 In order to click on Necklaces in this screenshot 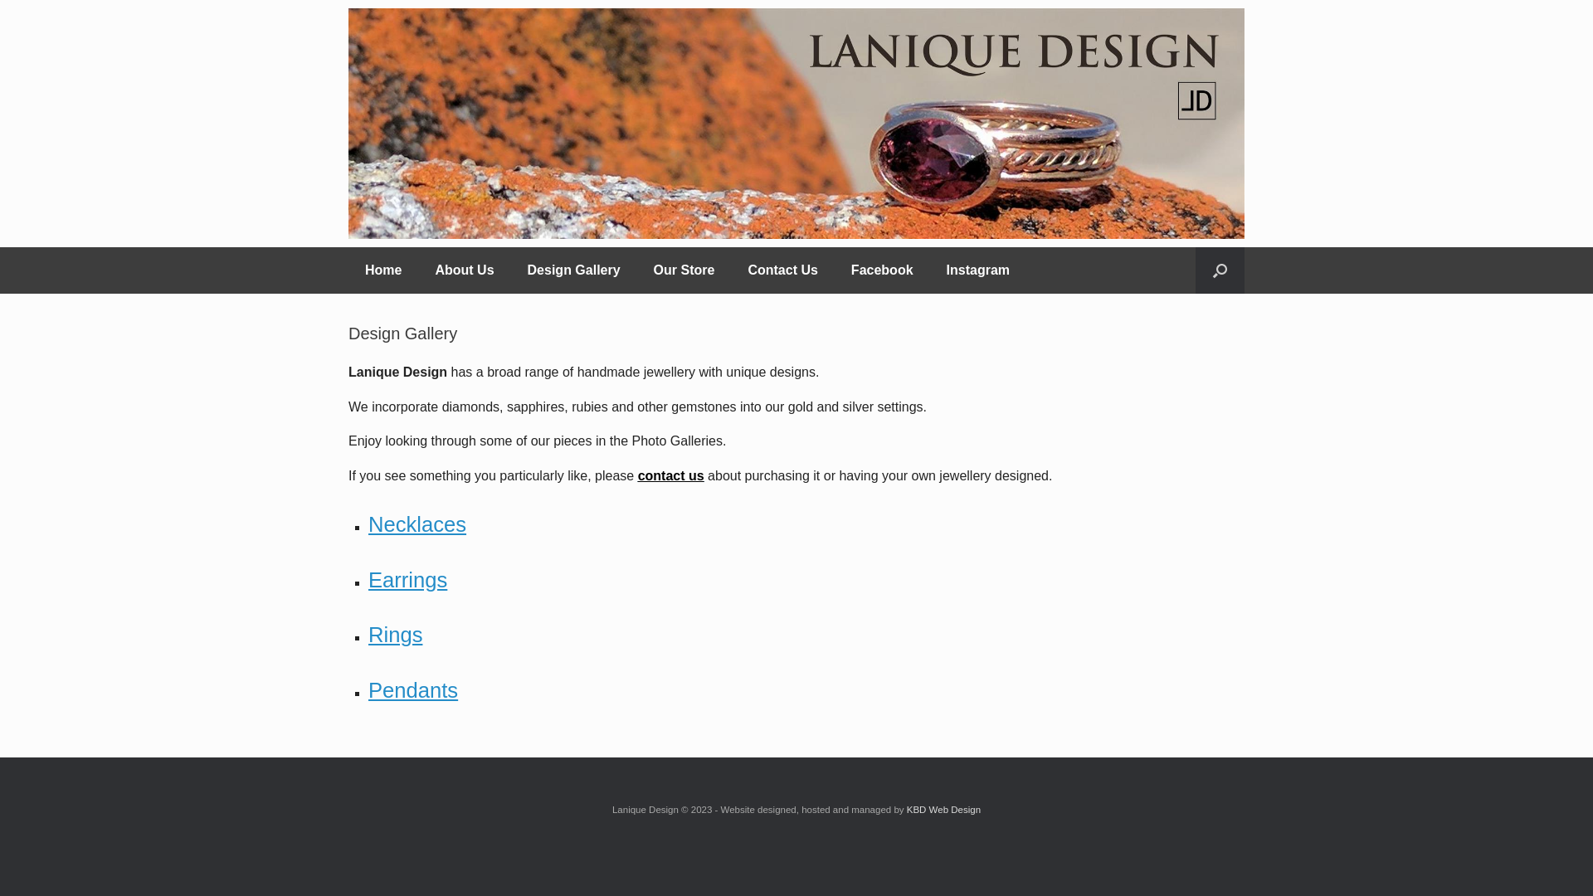, I will do `click(417, 524)`.